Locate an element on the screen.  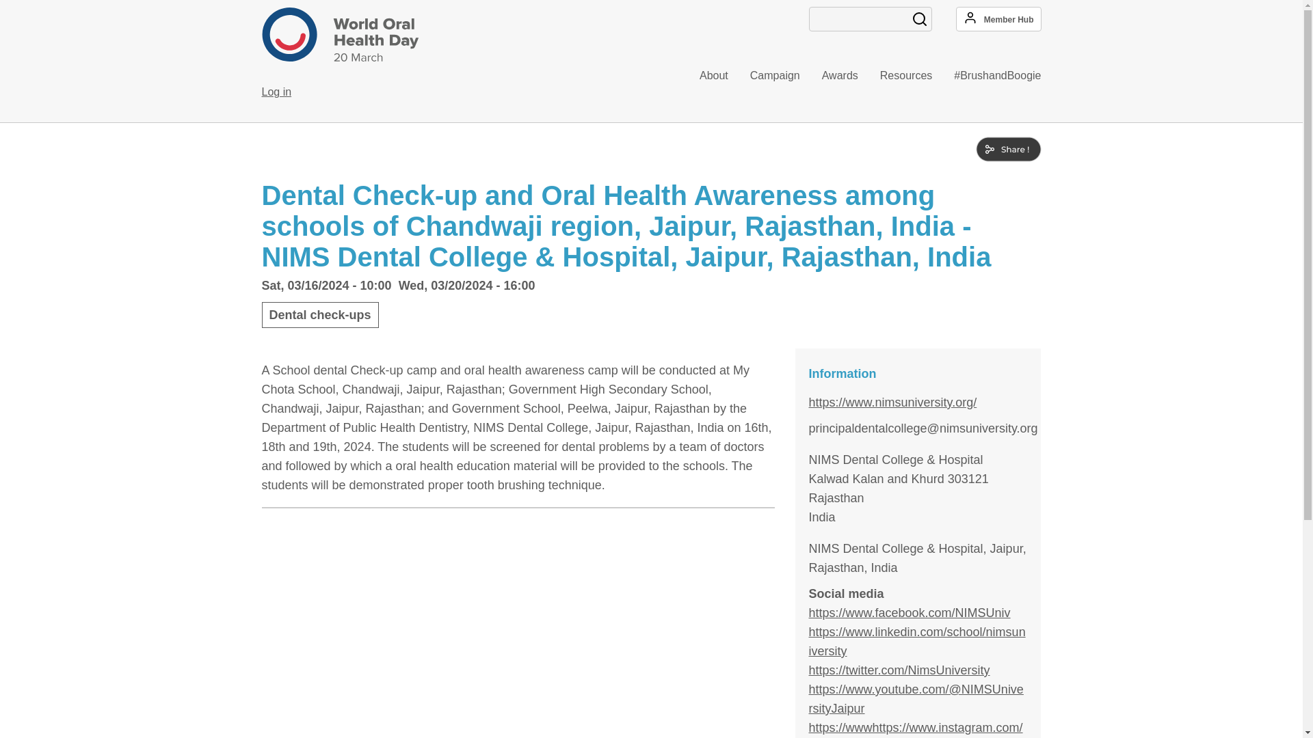
Resources is located at coordinates (895, 76).